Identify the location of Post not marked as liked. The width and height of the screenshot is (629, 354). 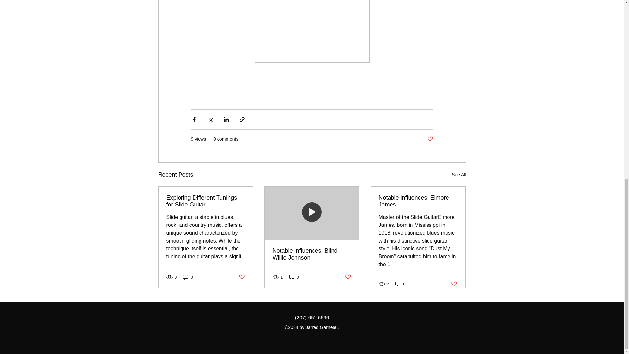
(348, 277).